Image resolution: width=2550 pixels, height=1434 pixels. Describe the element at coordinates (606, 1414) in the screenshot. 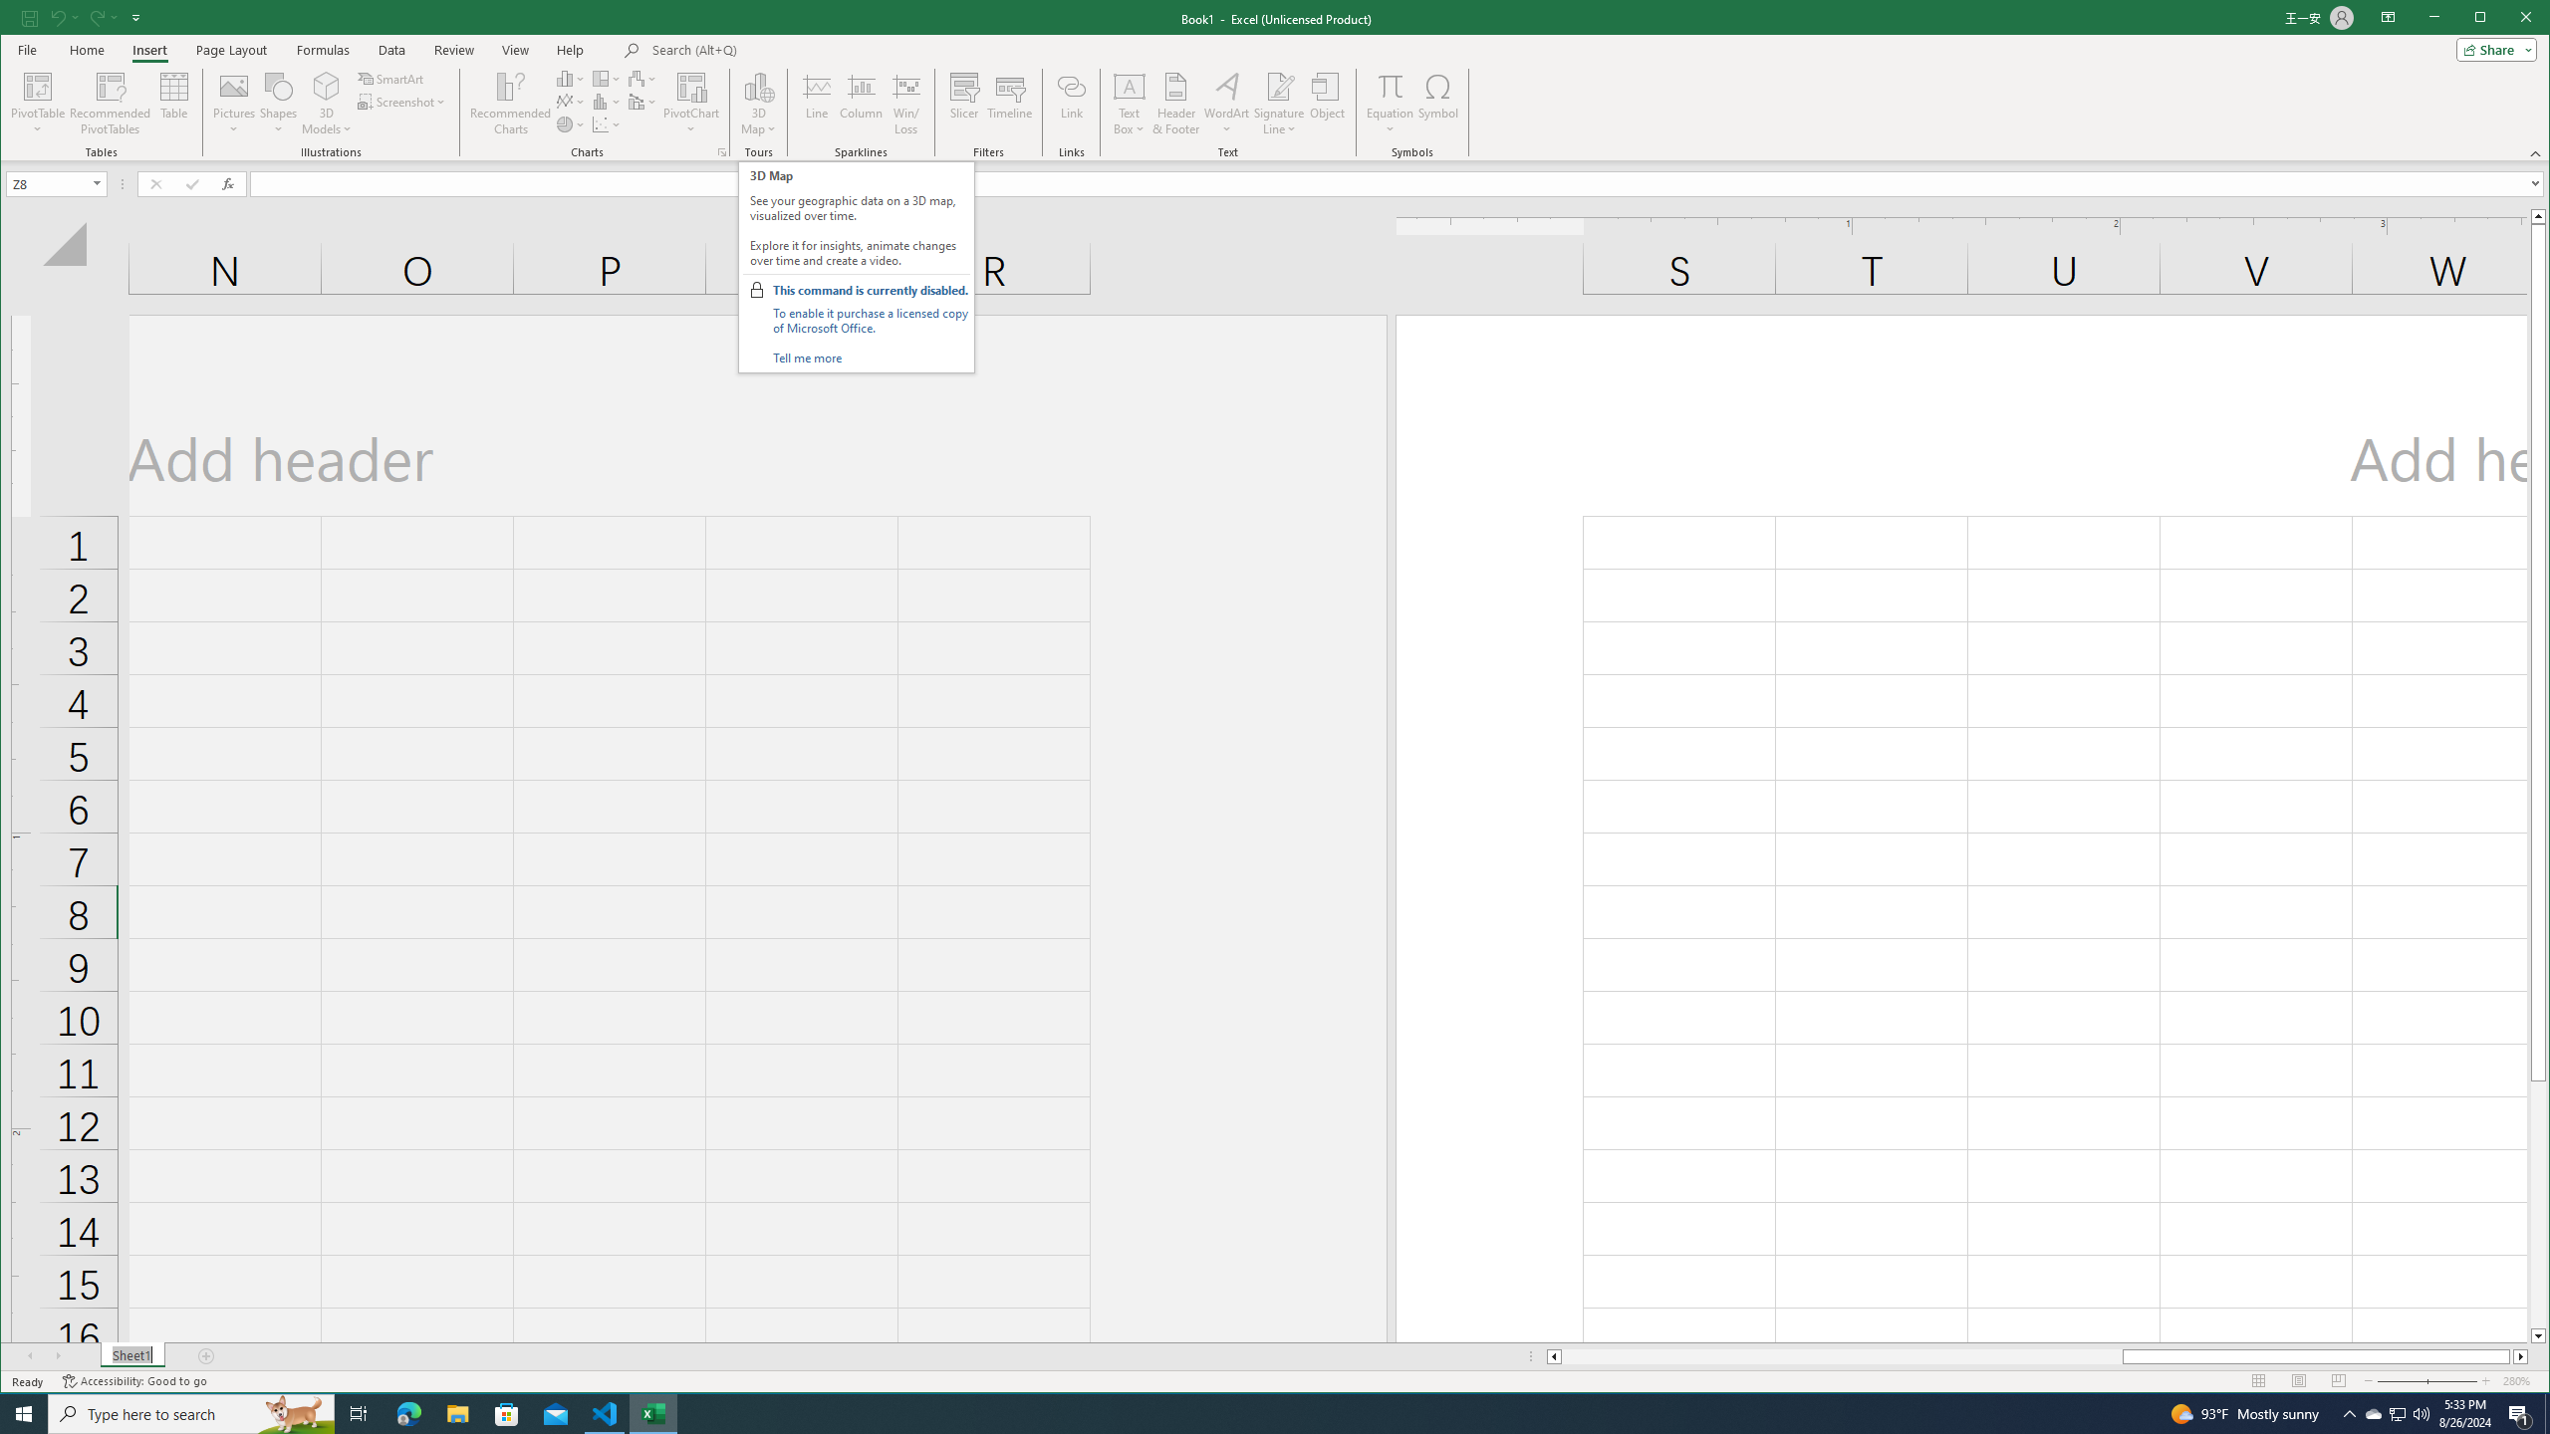

I see `Visual Studio Code - 1 running window` at that location.